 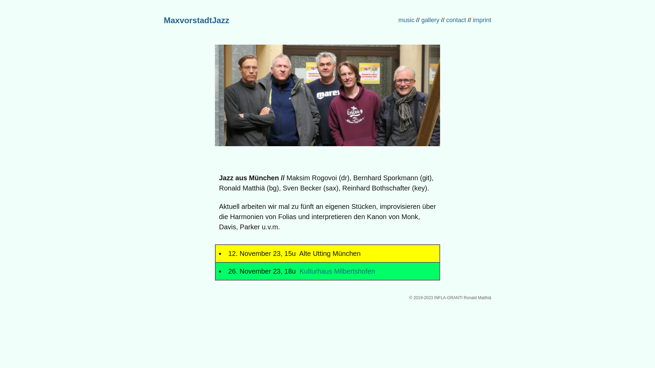 What do you see at coordinates (196, 20) in the screenshot?
I see `MaxvorstadtJazz` at bounding box center [196, 20].